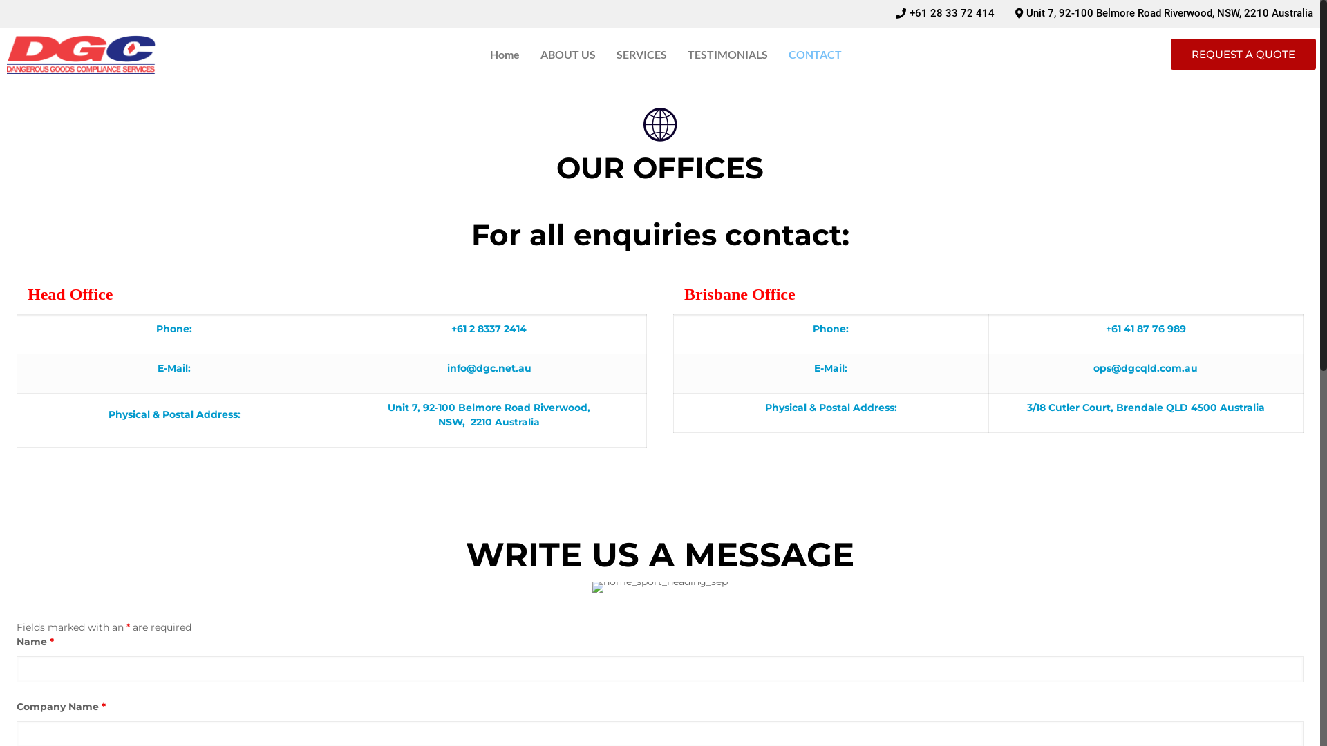 The image size is (1327, 746). What do you see at coordinates (660, 587) in the screenshot?
I see `home_sport_heading_sep` at bounding box center [660, 587].